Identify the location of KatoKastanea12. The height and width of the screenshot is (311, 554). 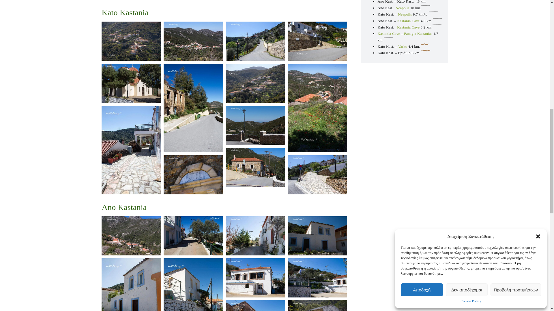
(255, 83).